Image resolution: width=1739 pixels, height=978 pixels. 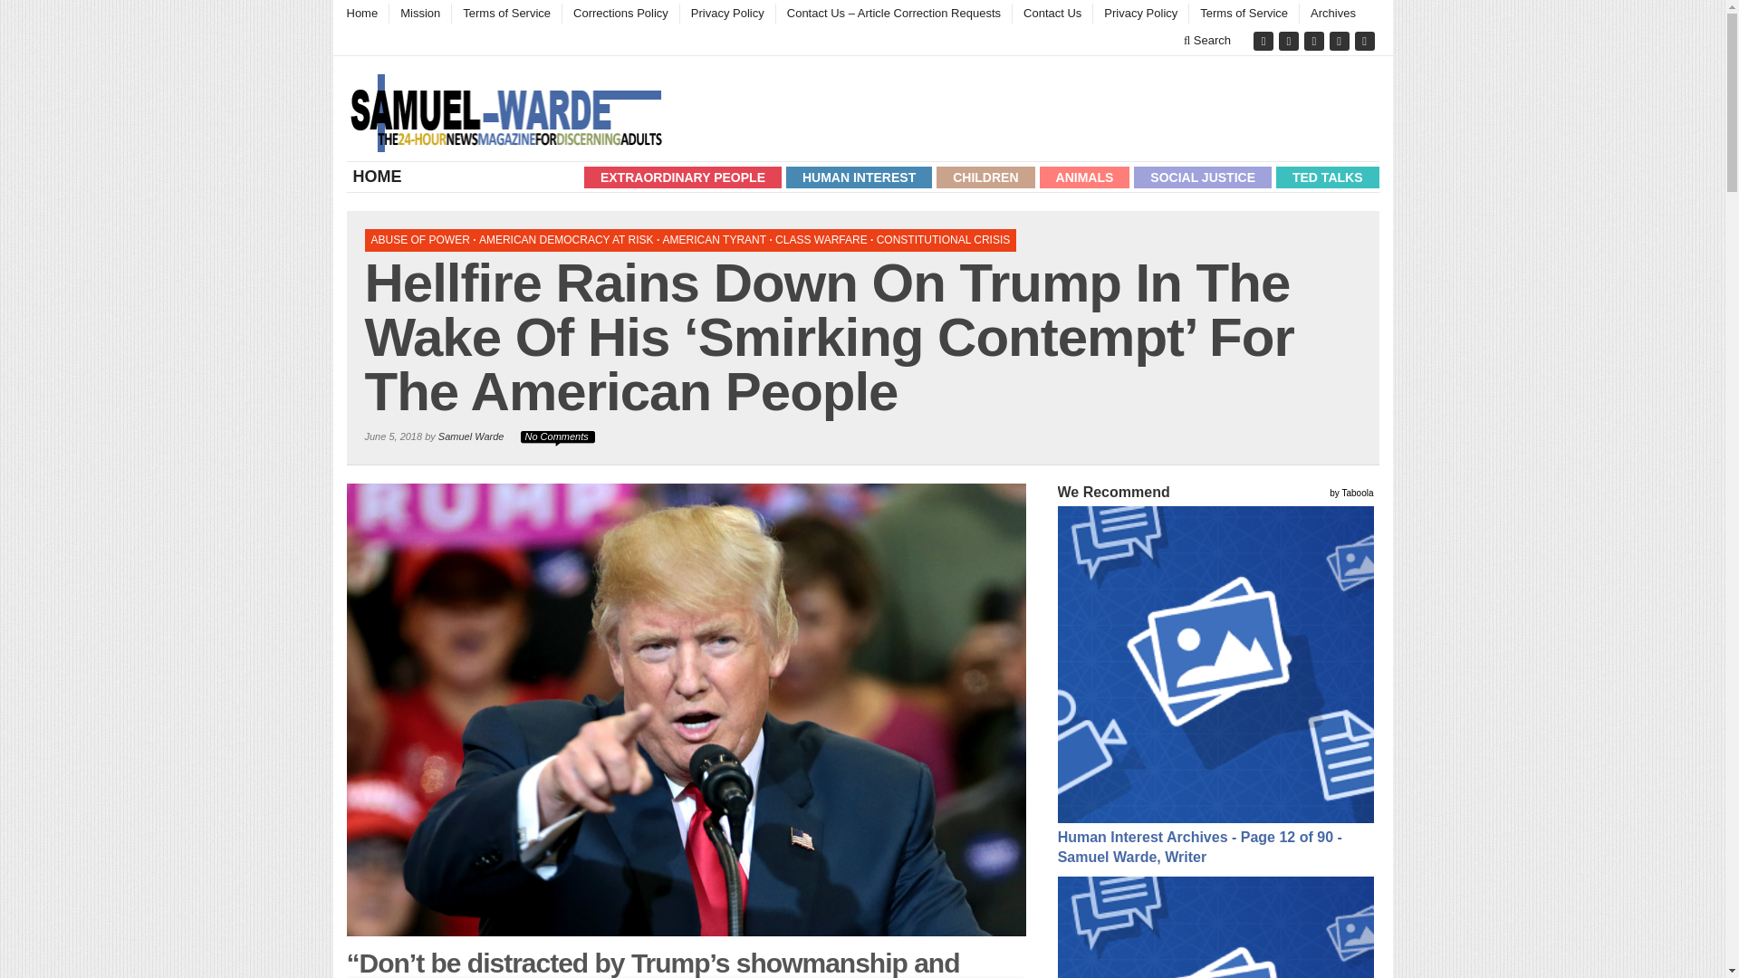 What do you see at coordinates (1264, 41) in the screenshot?
I see `Twitter` at bounding box center [1264, 41].